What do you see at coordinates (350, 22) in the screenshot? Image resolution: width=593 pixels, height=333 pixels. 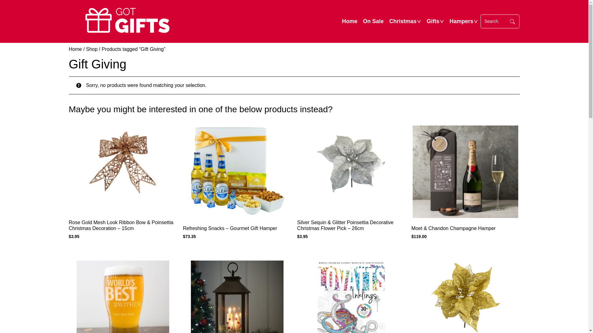 I see `Home` at bounding box center [350, 22].